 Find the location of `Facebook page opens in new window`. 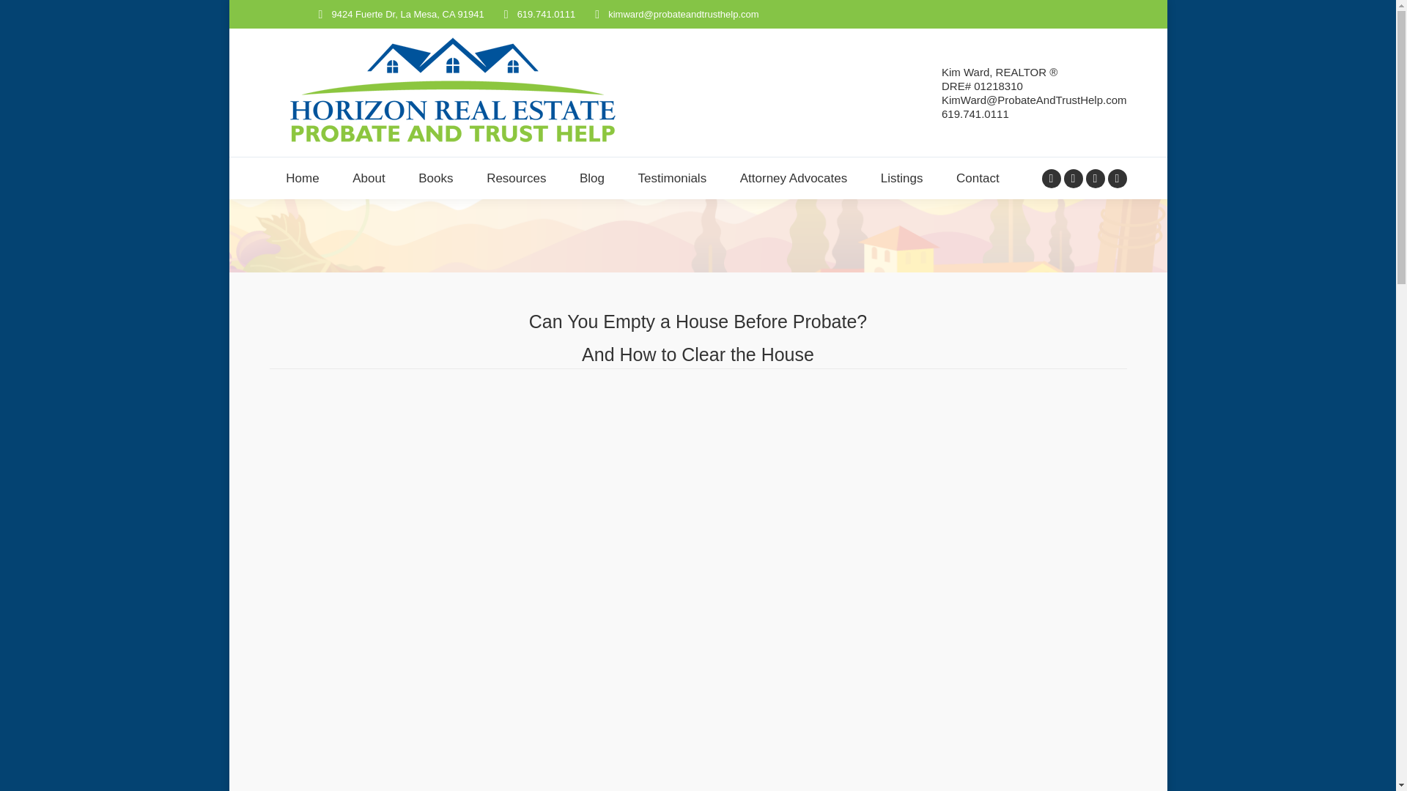

Facebook page opens in new window is located at coordinates (1051, 179).